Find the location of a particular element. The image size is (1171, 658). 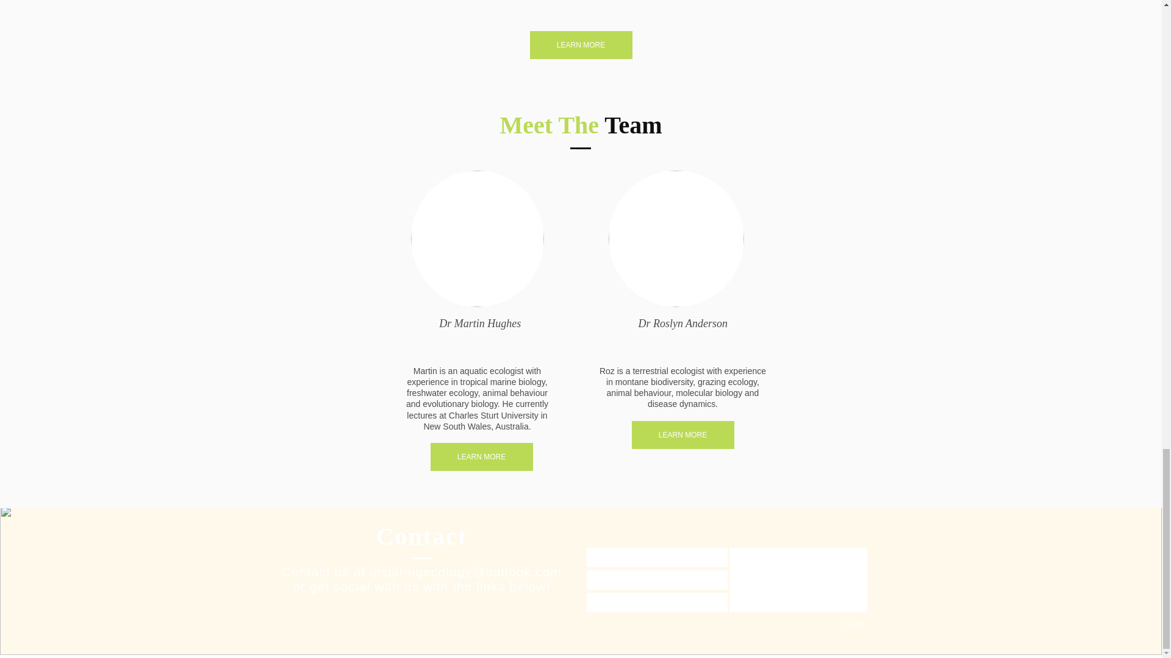

Twitter Follow is located at coordinates (482, 341).